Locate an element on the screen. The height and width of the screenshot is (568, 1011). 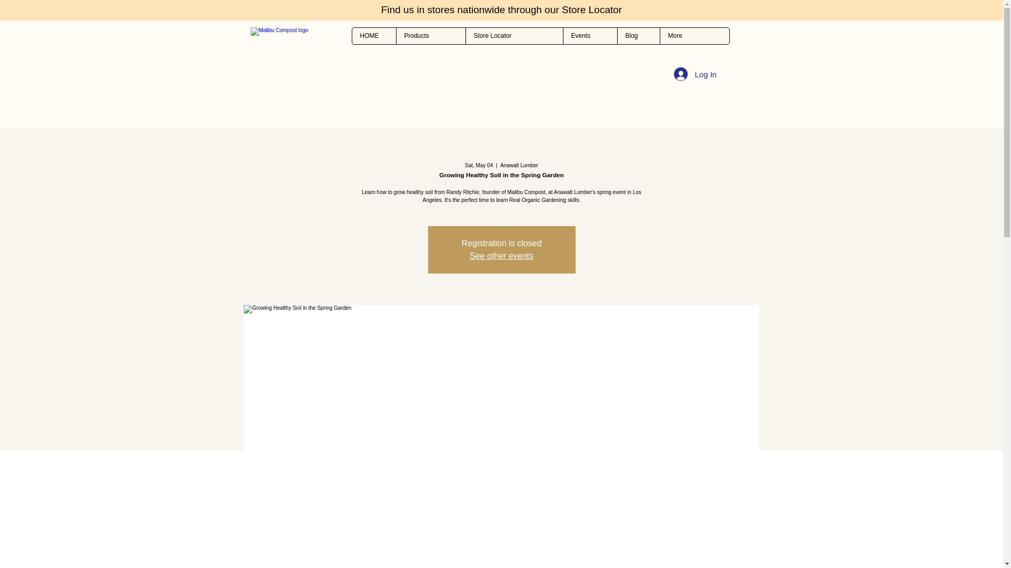
Store Locator is located at coordinates (514, 36).